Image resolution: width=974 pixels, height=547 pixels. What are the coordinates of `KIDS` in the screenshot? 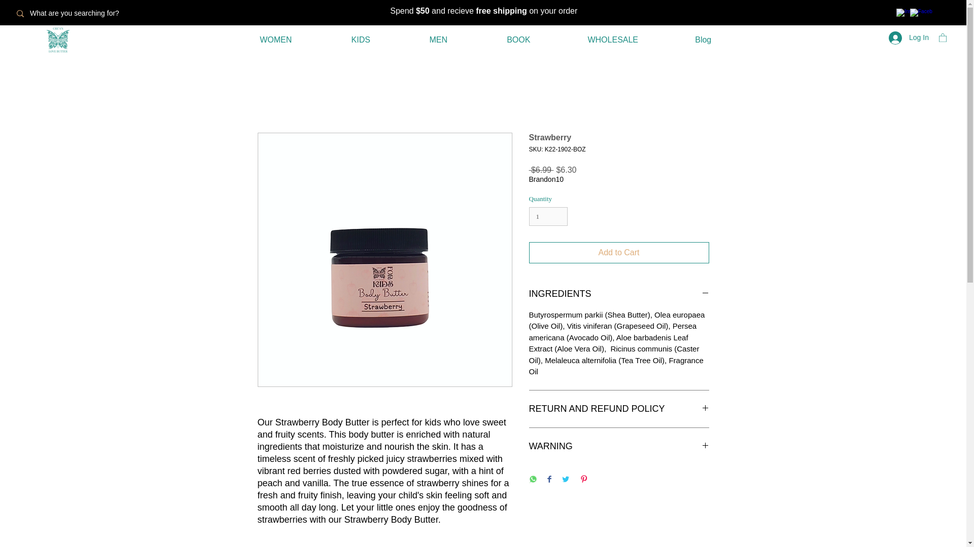 It's located at (361, 40).